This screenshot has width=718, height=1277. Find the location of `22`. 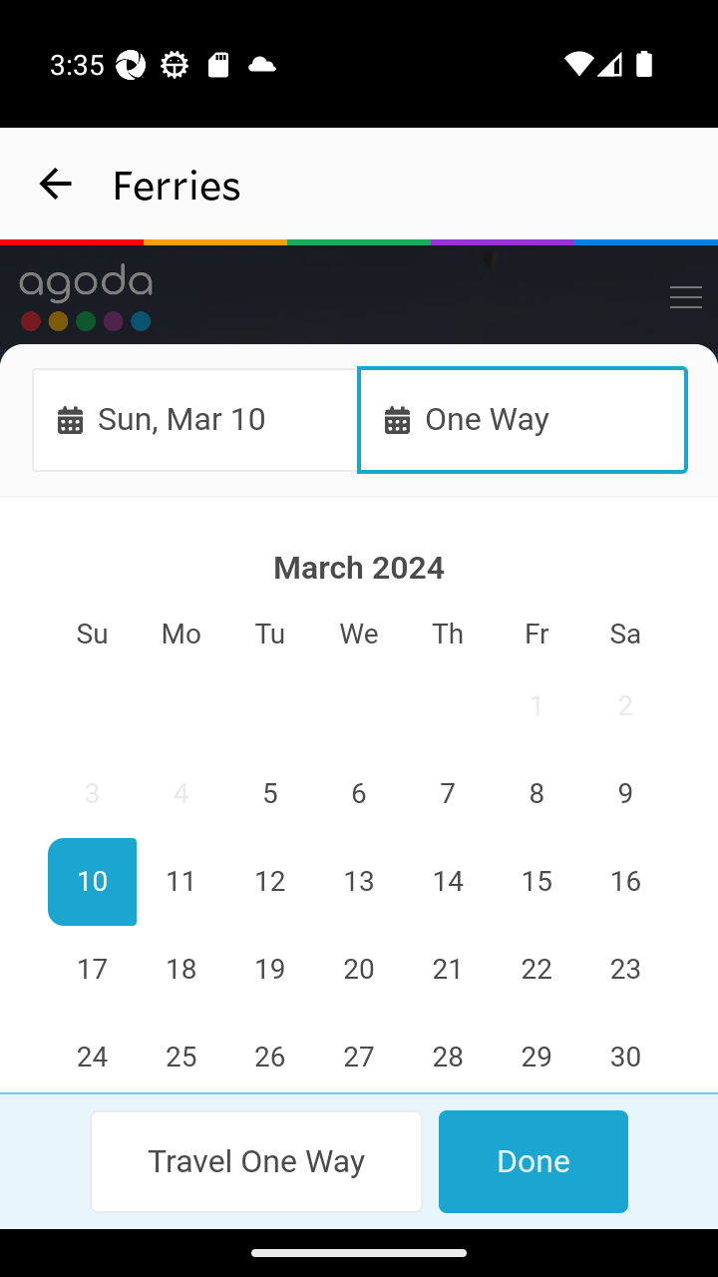

22 is located at coordinates (536, 970).